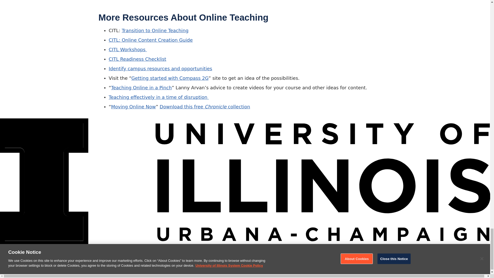 The image size is (494, 278). Describe the element at coordinates (142, 88) in the screenshot. I see `Teaching Online in a Pinch` at that location.